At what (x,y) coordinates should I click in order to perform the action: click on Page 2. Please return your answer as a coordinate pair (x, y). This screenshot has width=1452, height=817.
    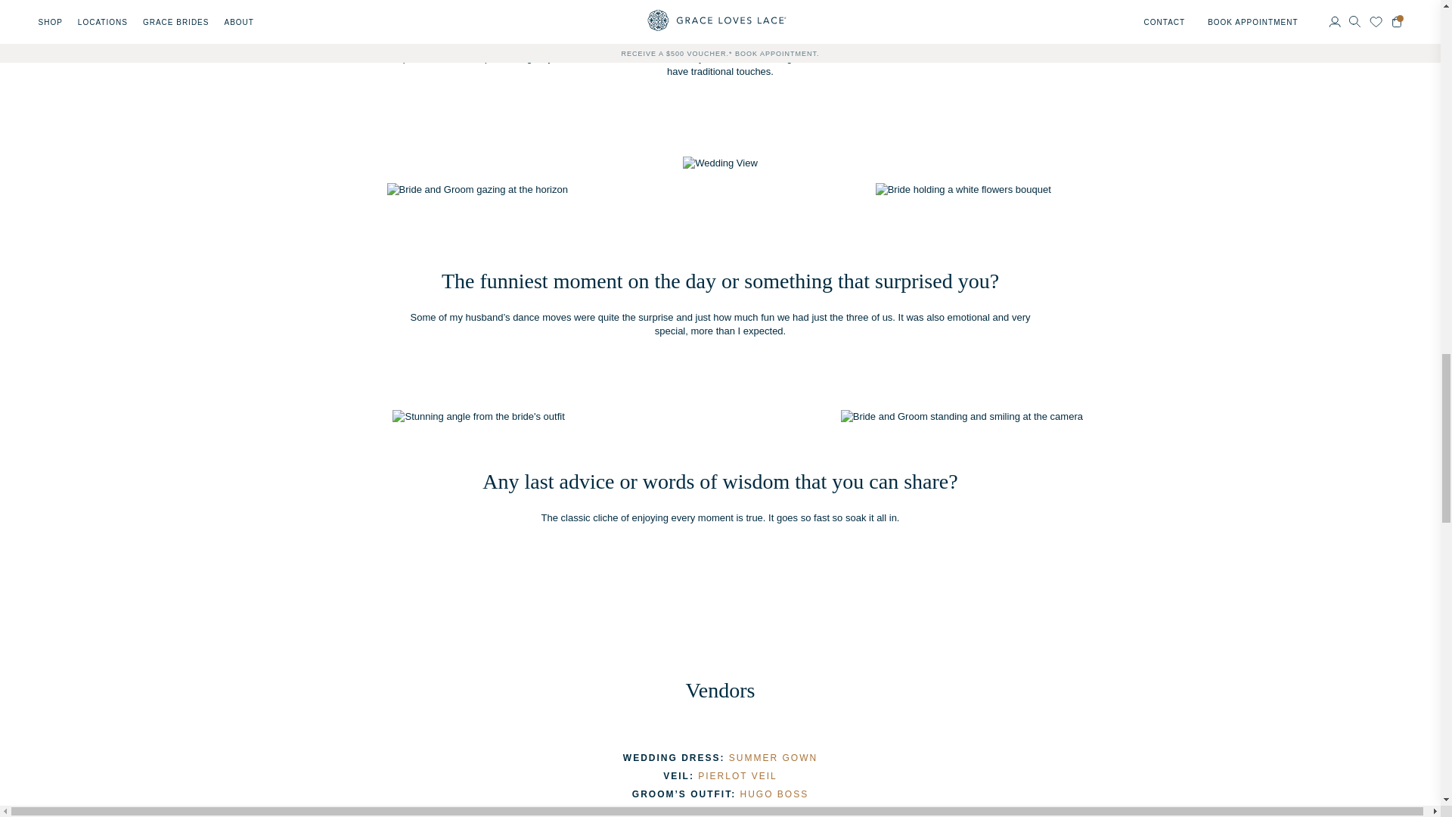
    Looking at the image, I should click on (720, 51).